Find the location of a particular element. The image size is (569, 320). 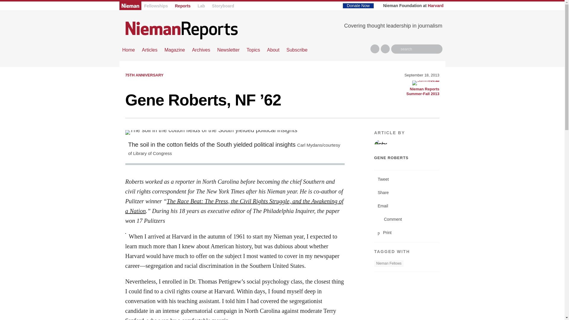

Donate Now is located at coordinates (358, 5).